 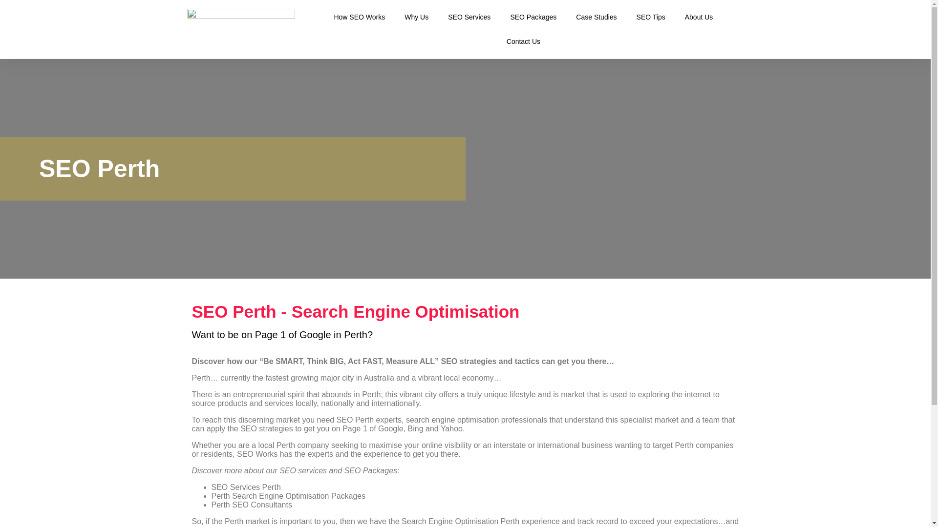 What do you see at coordinates (651, 17) in the screenshot?
I see `SEO Tips` at bounding box center [651, 17].